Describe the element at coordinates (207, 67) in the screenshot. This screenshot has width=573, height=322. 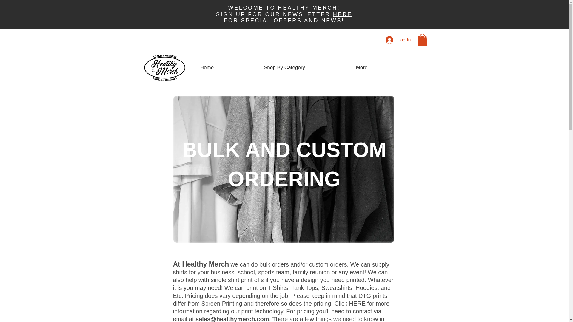
I see `Home` at that location.